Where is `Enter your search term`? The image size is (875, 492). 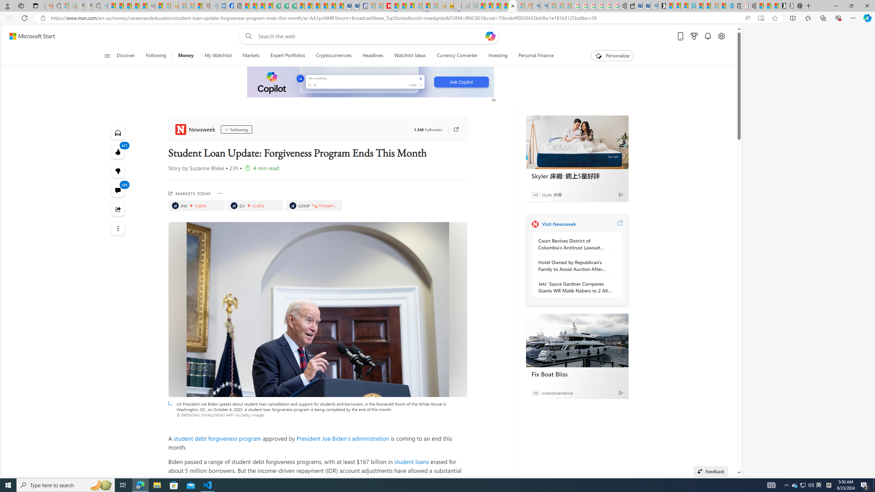
Enter your search term is located at coordinates (371, 36).